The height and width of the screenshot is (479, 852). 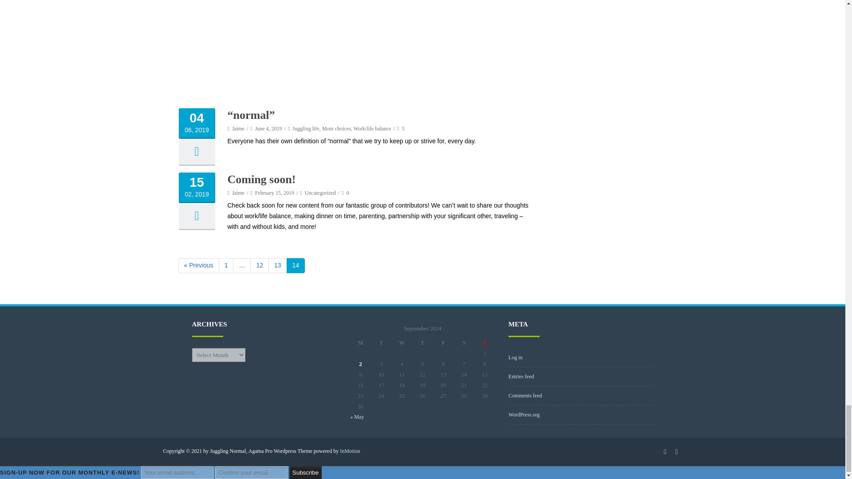 I want to click on Subscribe, so click(x=305, y=472).